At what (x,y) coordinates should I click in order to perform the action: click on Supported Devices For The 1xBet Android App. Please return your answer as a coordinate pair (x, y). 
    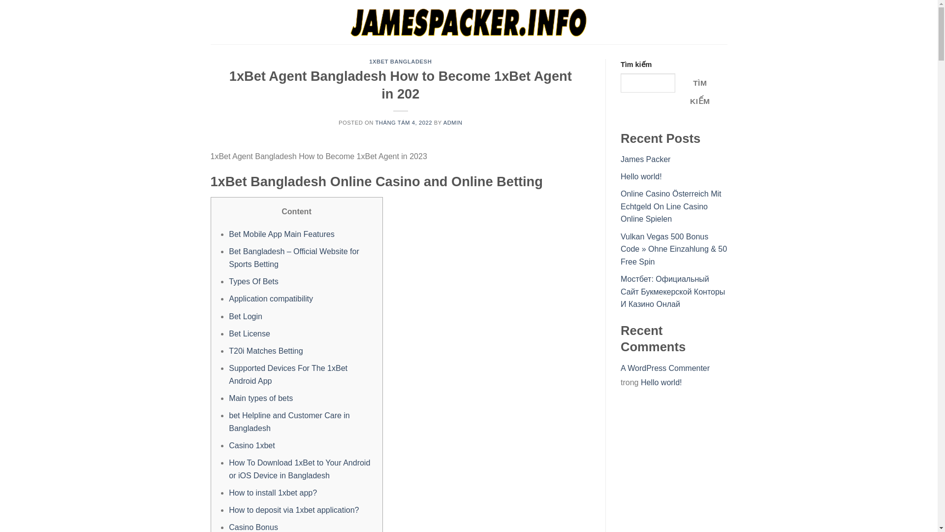
    Looking at the image, I should click on (288, 374).